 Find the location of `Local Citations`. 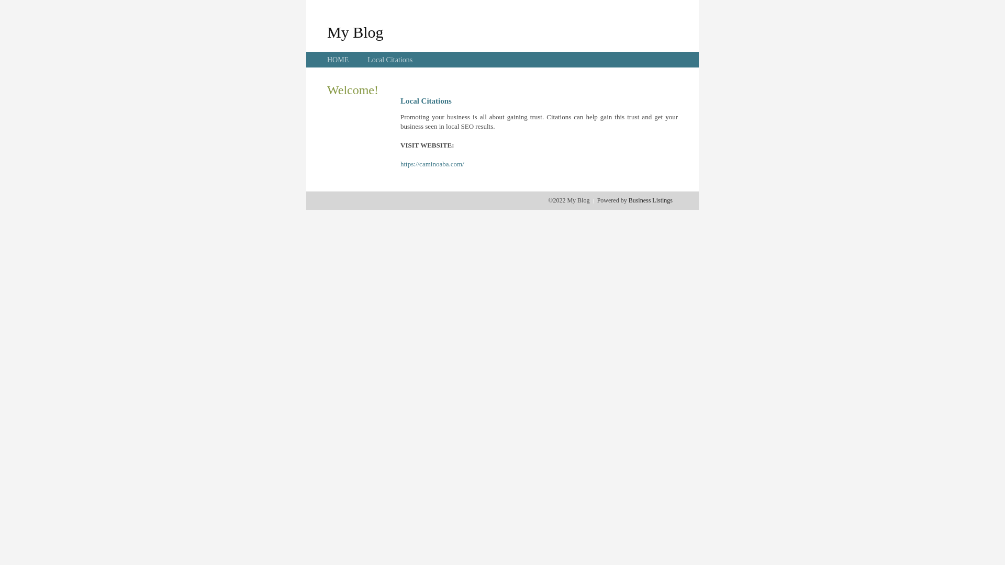

Local Citations is located at coordinates (390, 60).